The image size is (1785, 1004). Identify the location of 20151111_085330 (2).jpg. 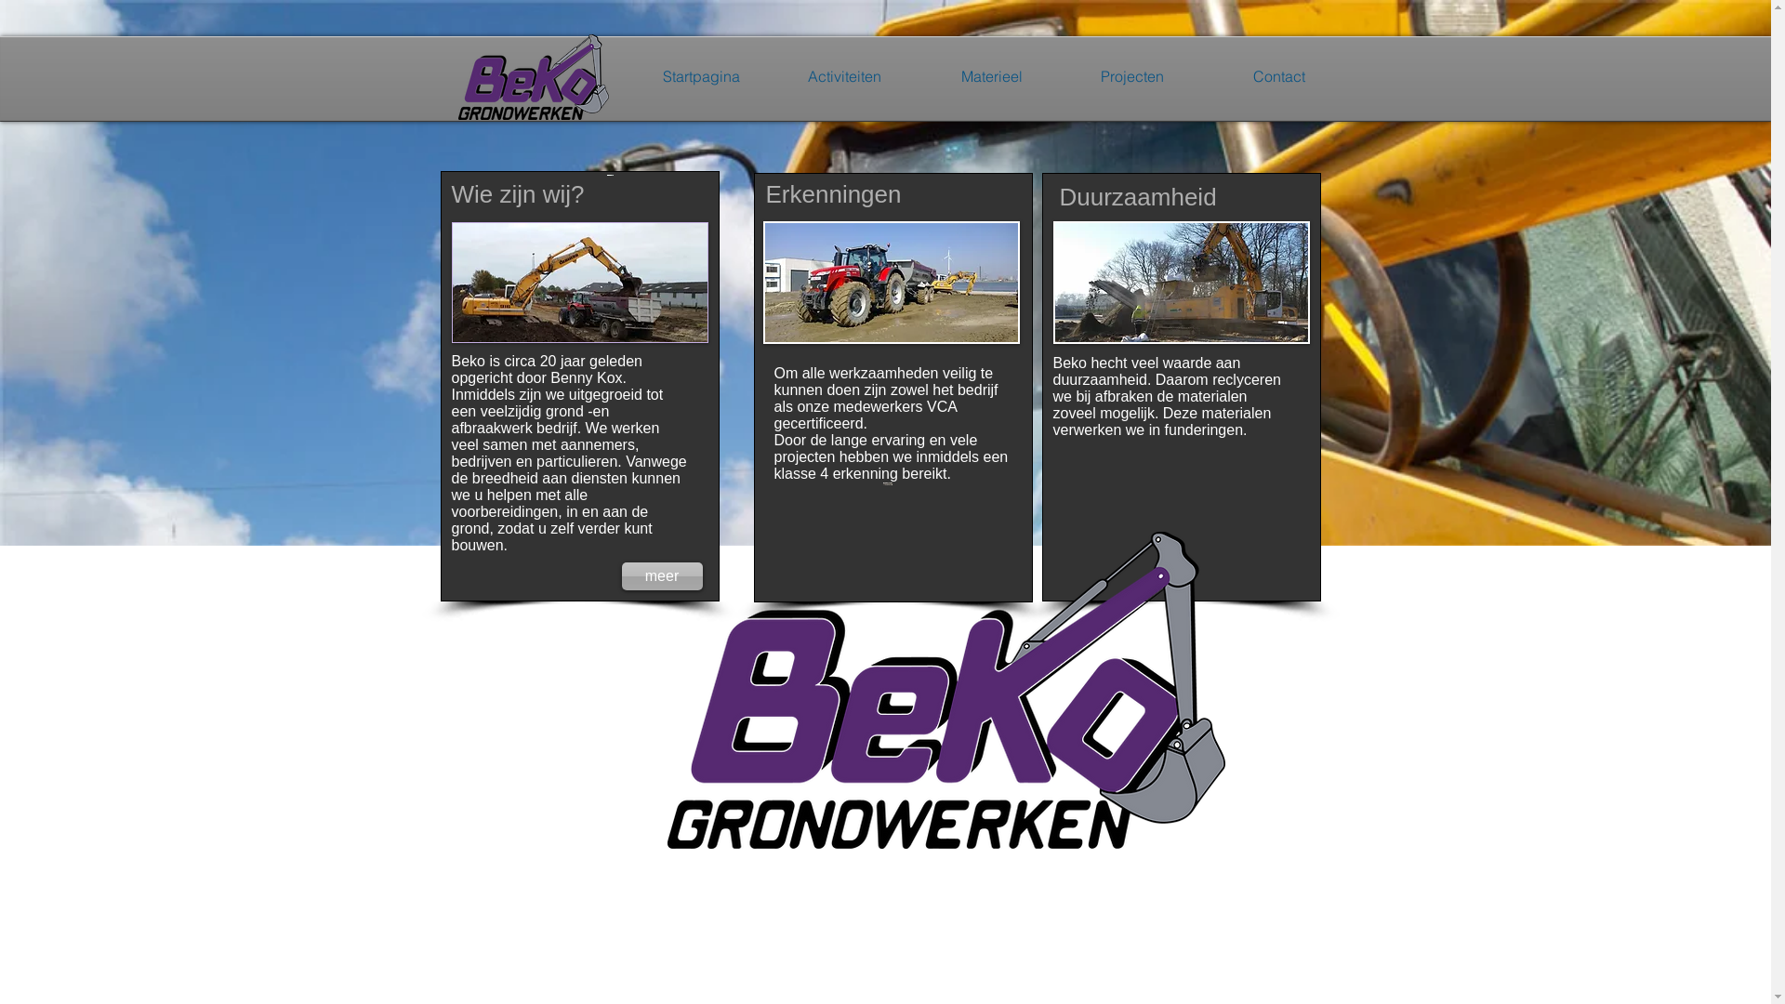
(580, 283).